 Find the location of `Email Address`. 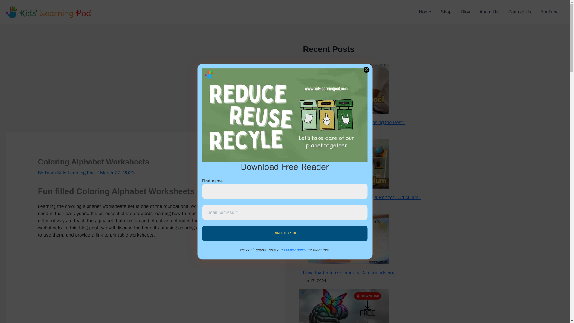

Email Address is located at coordinates (285, 212).